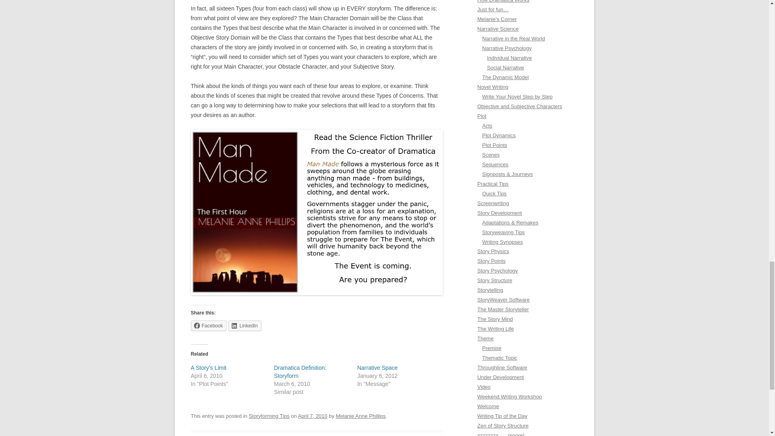 The image size is (775, 436). Describe the element at coordinates (269, 416) in the screenshot. I see `Storyforming Tips` at that location.